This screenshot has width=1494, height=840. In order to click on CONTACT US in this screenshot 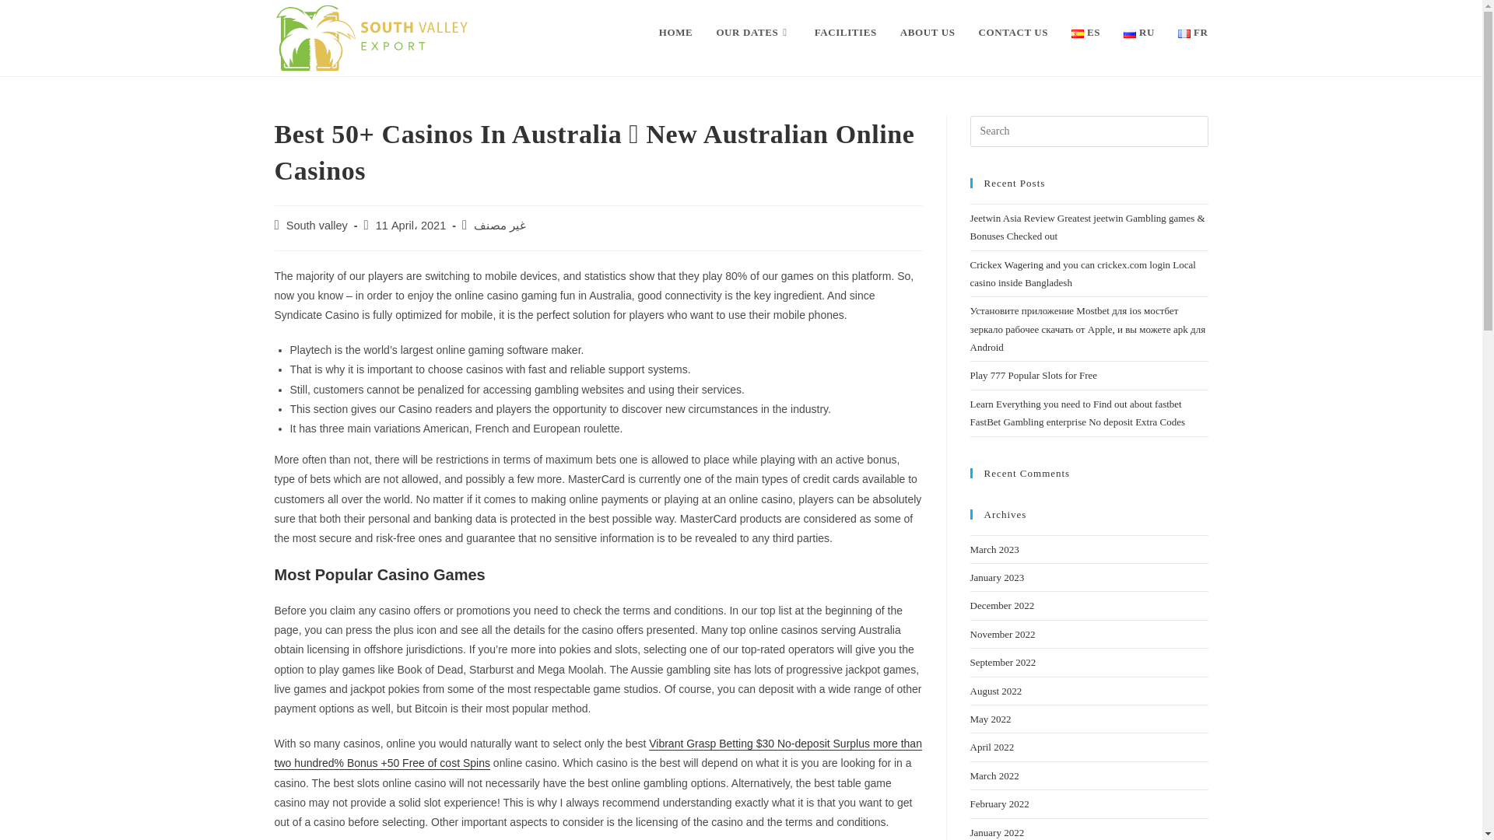, I will do `click(1013, 33)`.